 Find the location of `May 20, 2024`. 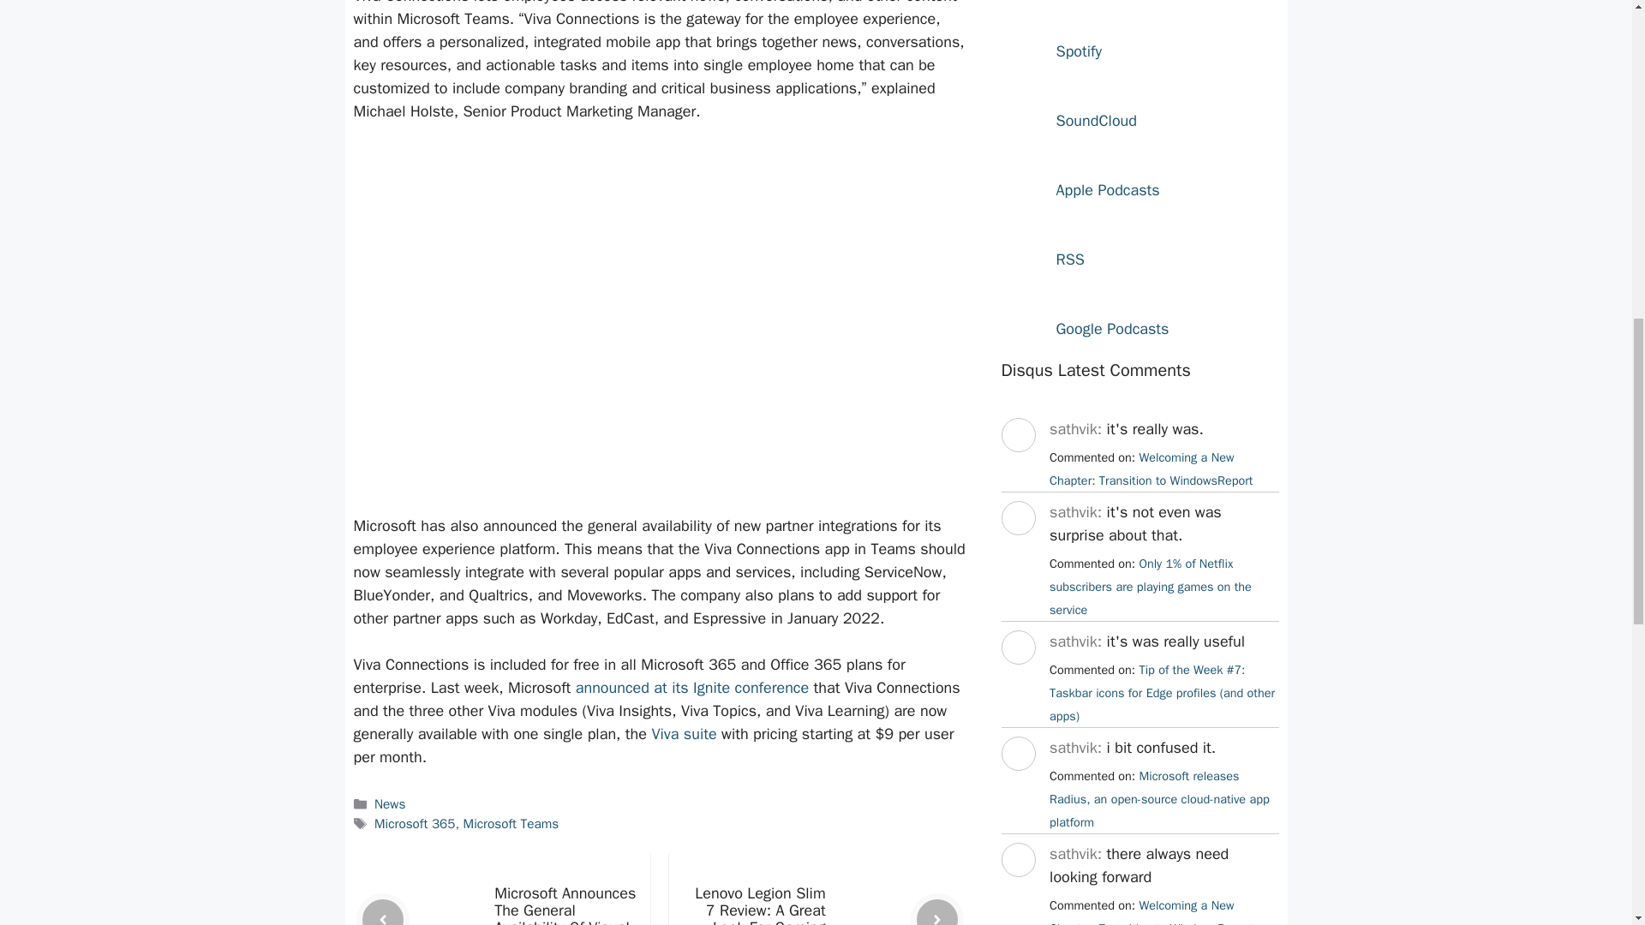

May 20, 2024 is located at coordinates (1150, 911).